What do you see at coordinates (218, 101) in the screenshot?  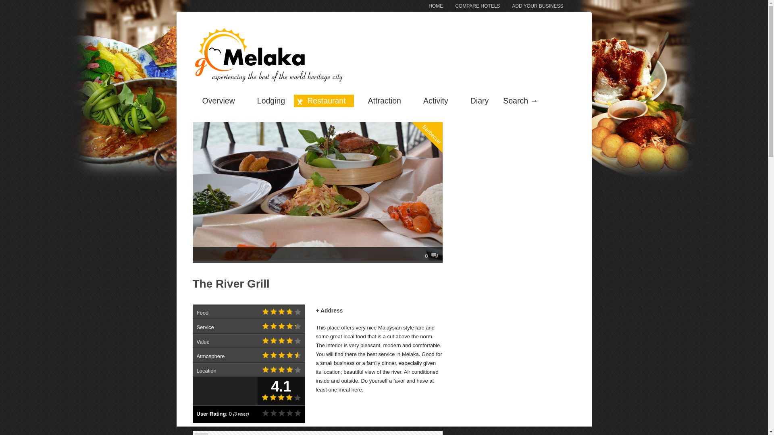 I see `Overview` at bounding box center [218, 101].